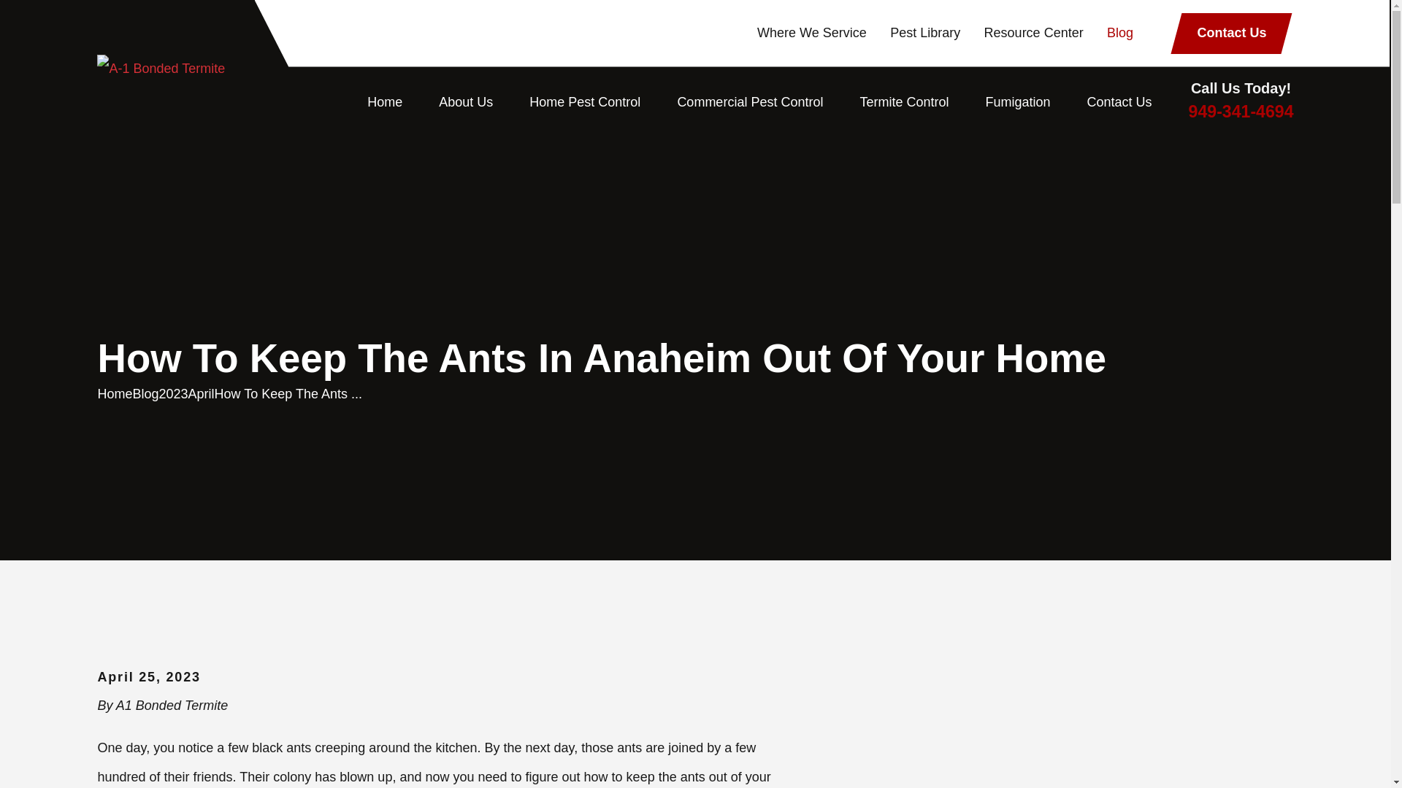  What do you see at coordinates (1018, 102) in the screenshot?
I see `Fumigation` at bounding box center [1018, 102].